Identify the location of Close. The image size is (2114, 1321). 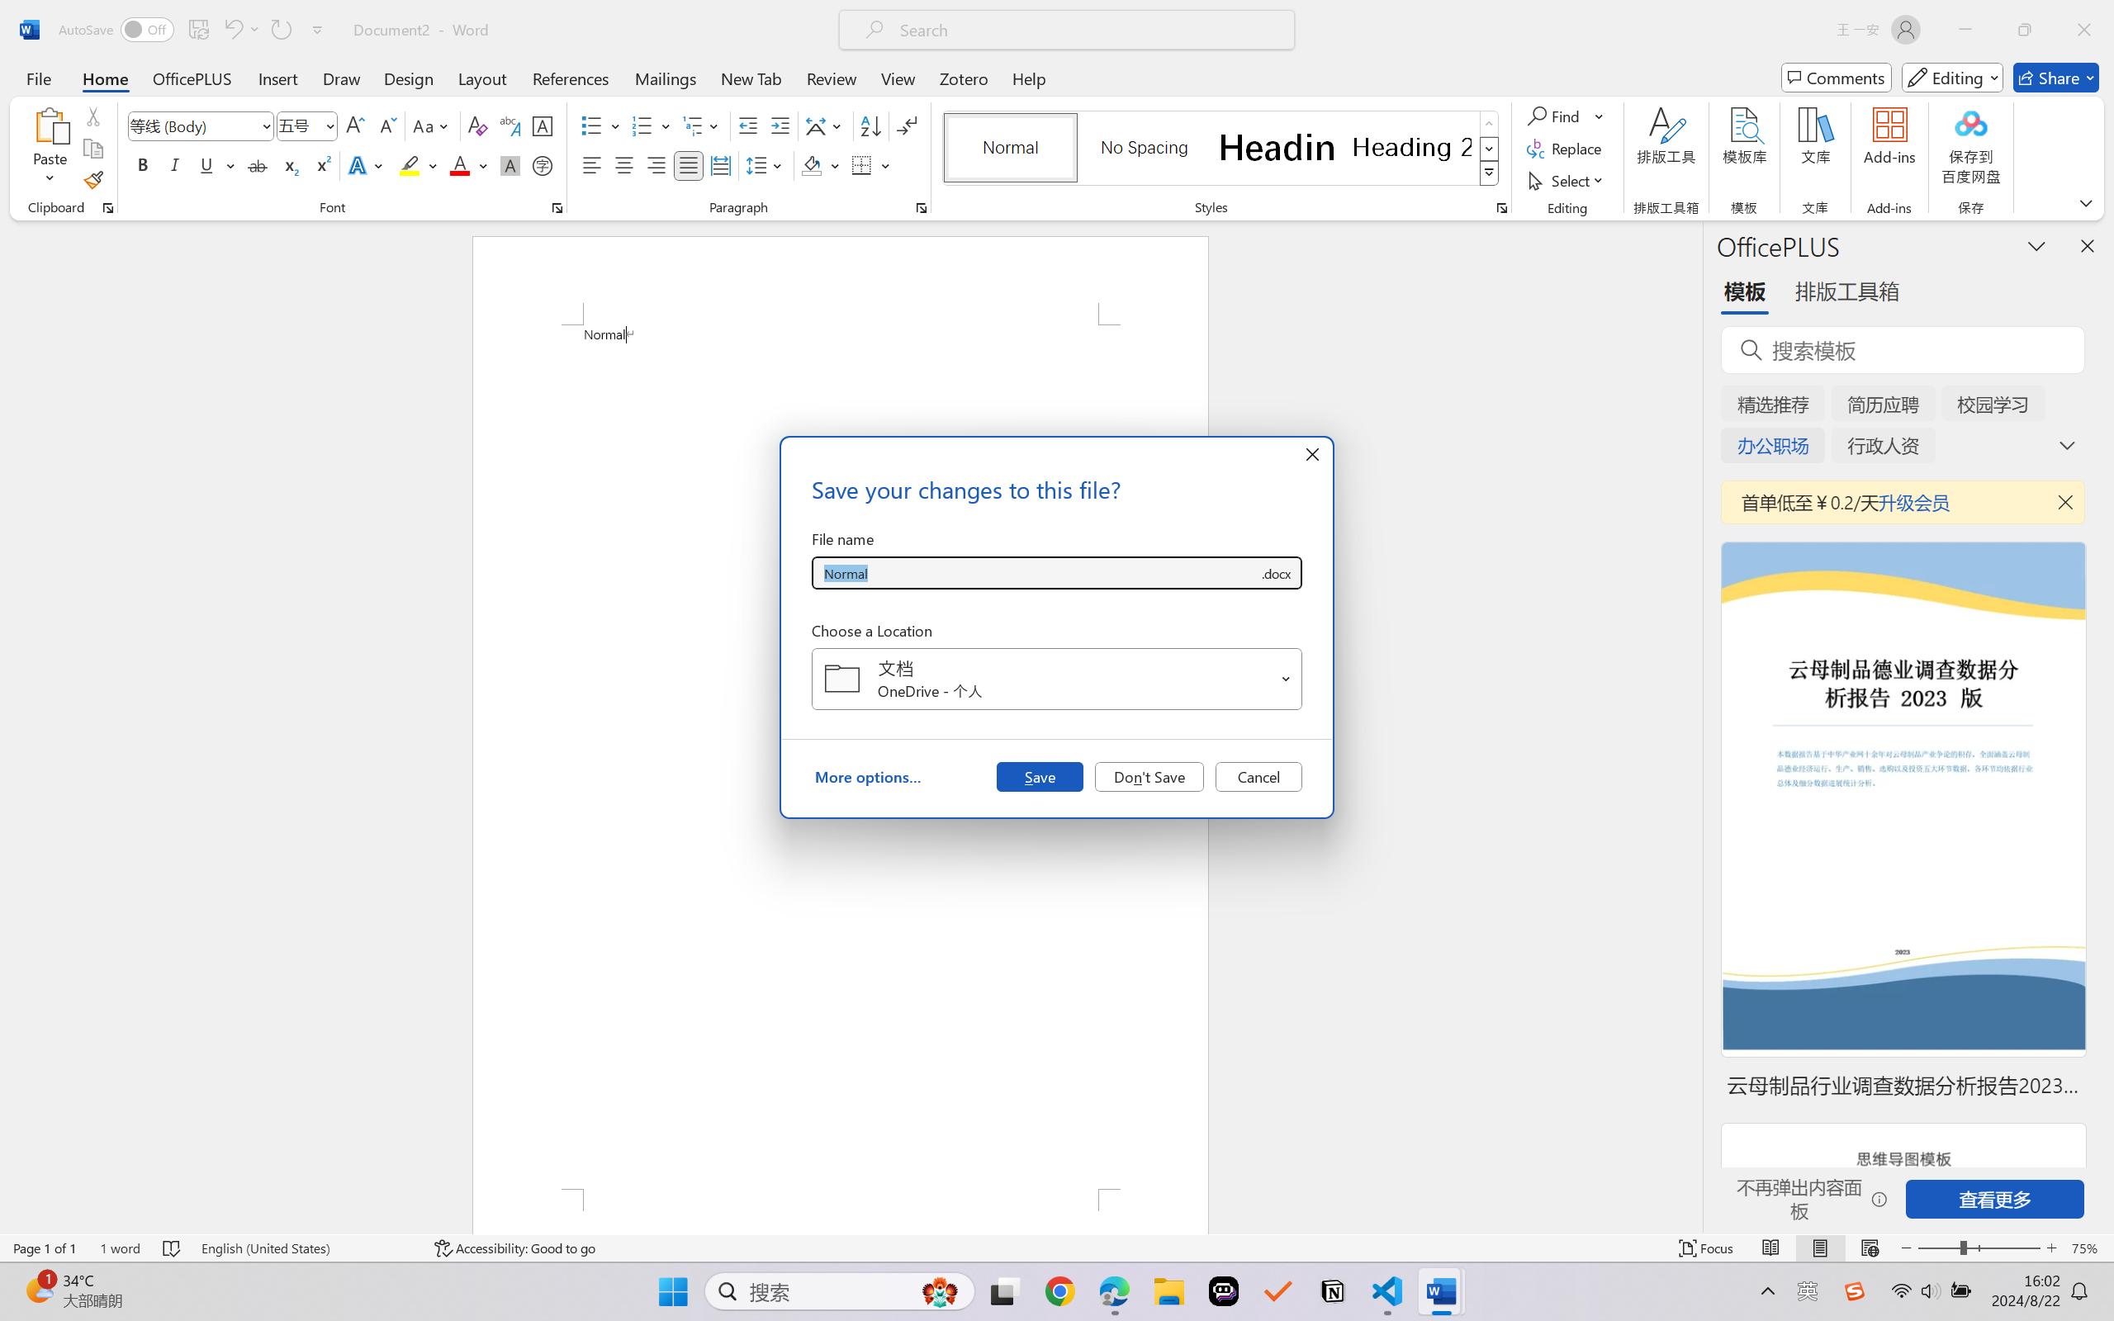
(2084, 30).